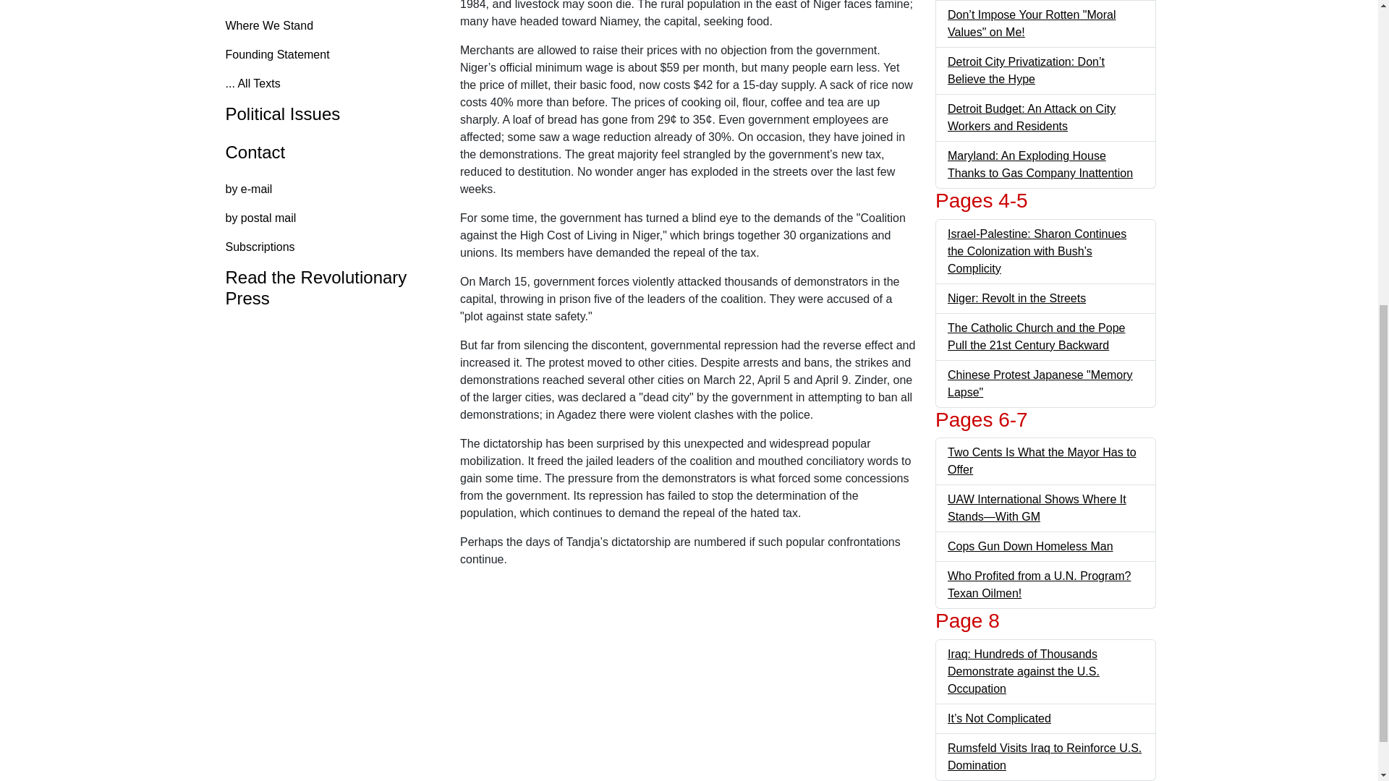 The width and height of the screenshot is (1389, 781). I want to click on Niger: Revolt in the Streets, so click(1016, 298).